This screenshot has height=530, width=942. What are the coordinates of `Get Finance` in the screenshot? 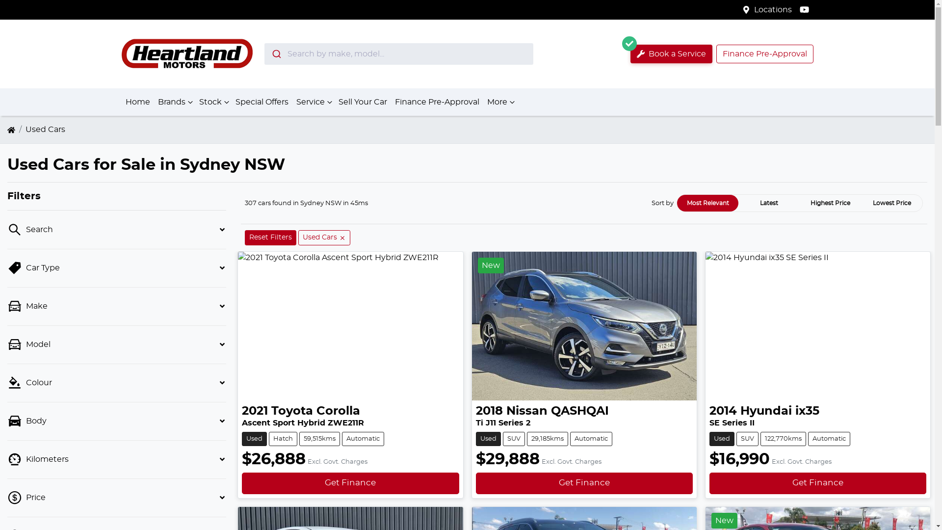 It's located at (350, 483).